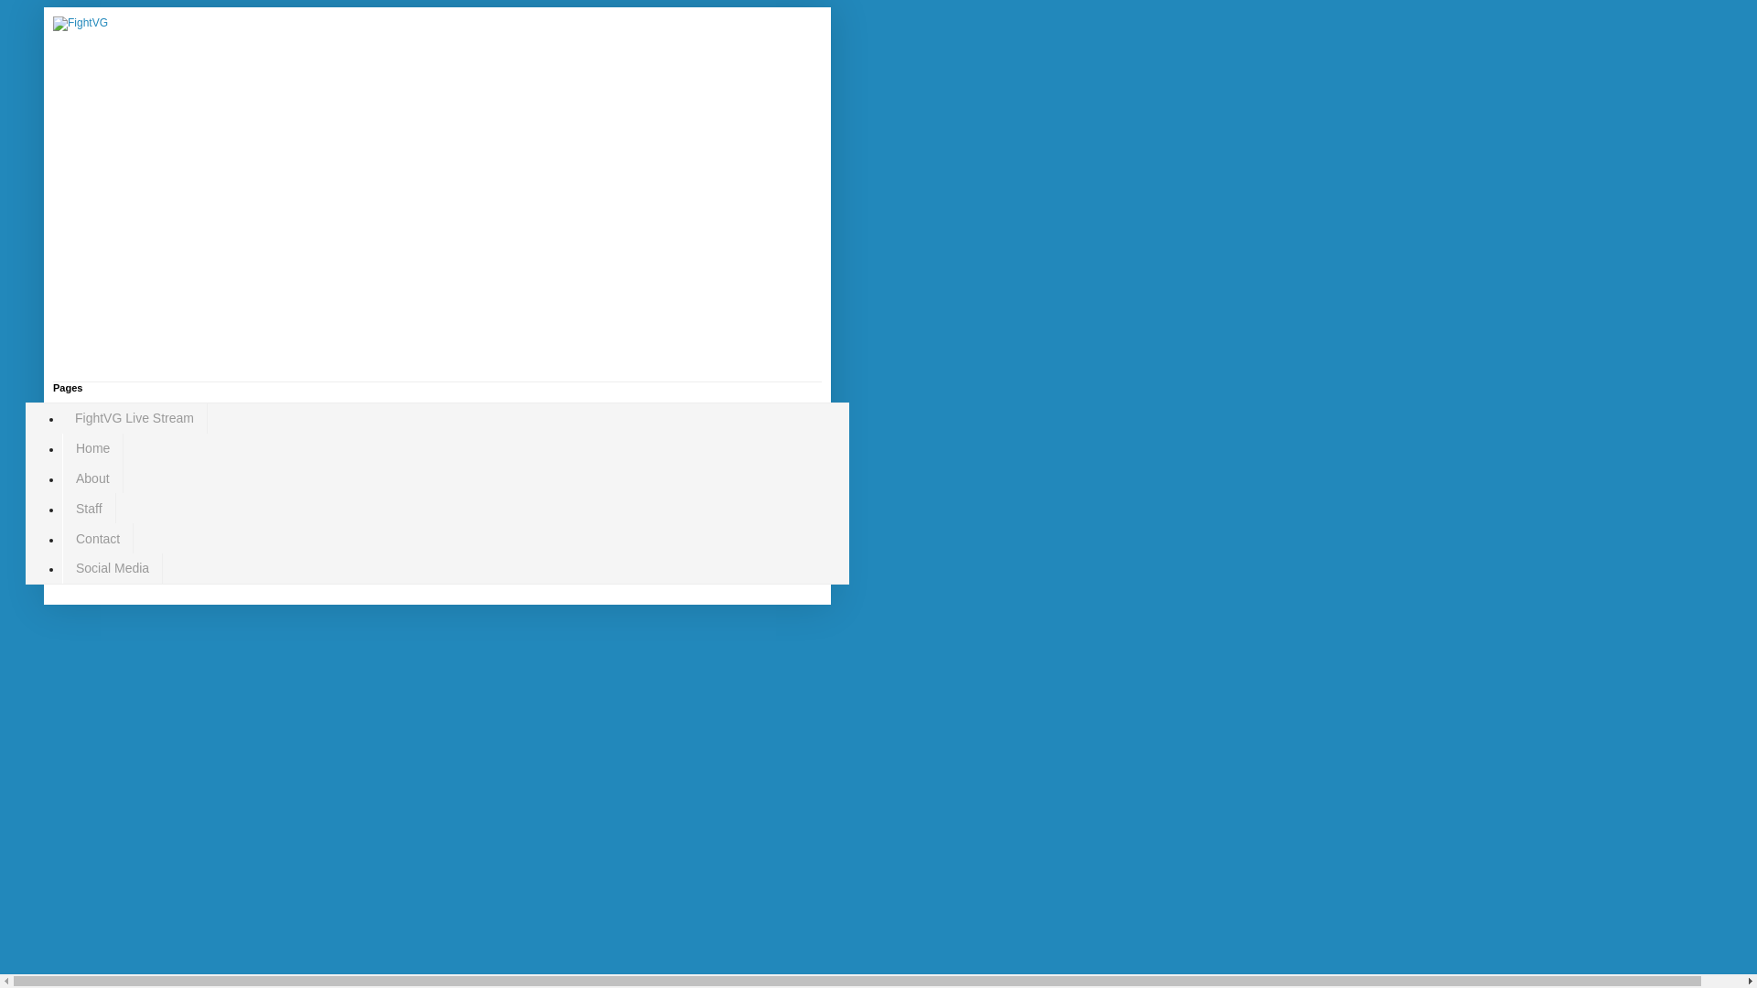 Image resolution: width=1757 pixels, height=988 pixels. I want to click on About, so click(92, 478).